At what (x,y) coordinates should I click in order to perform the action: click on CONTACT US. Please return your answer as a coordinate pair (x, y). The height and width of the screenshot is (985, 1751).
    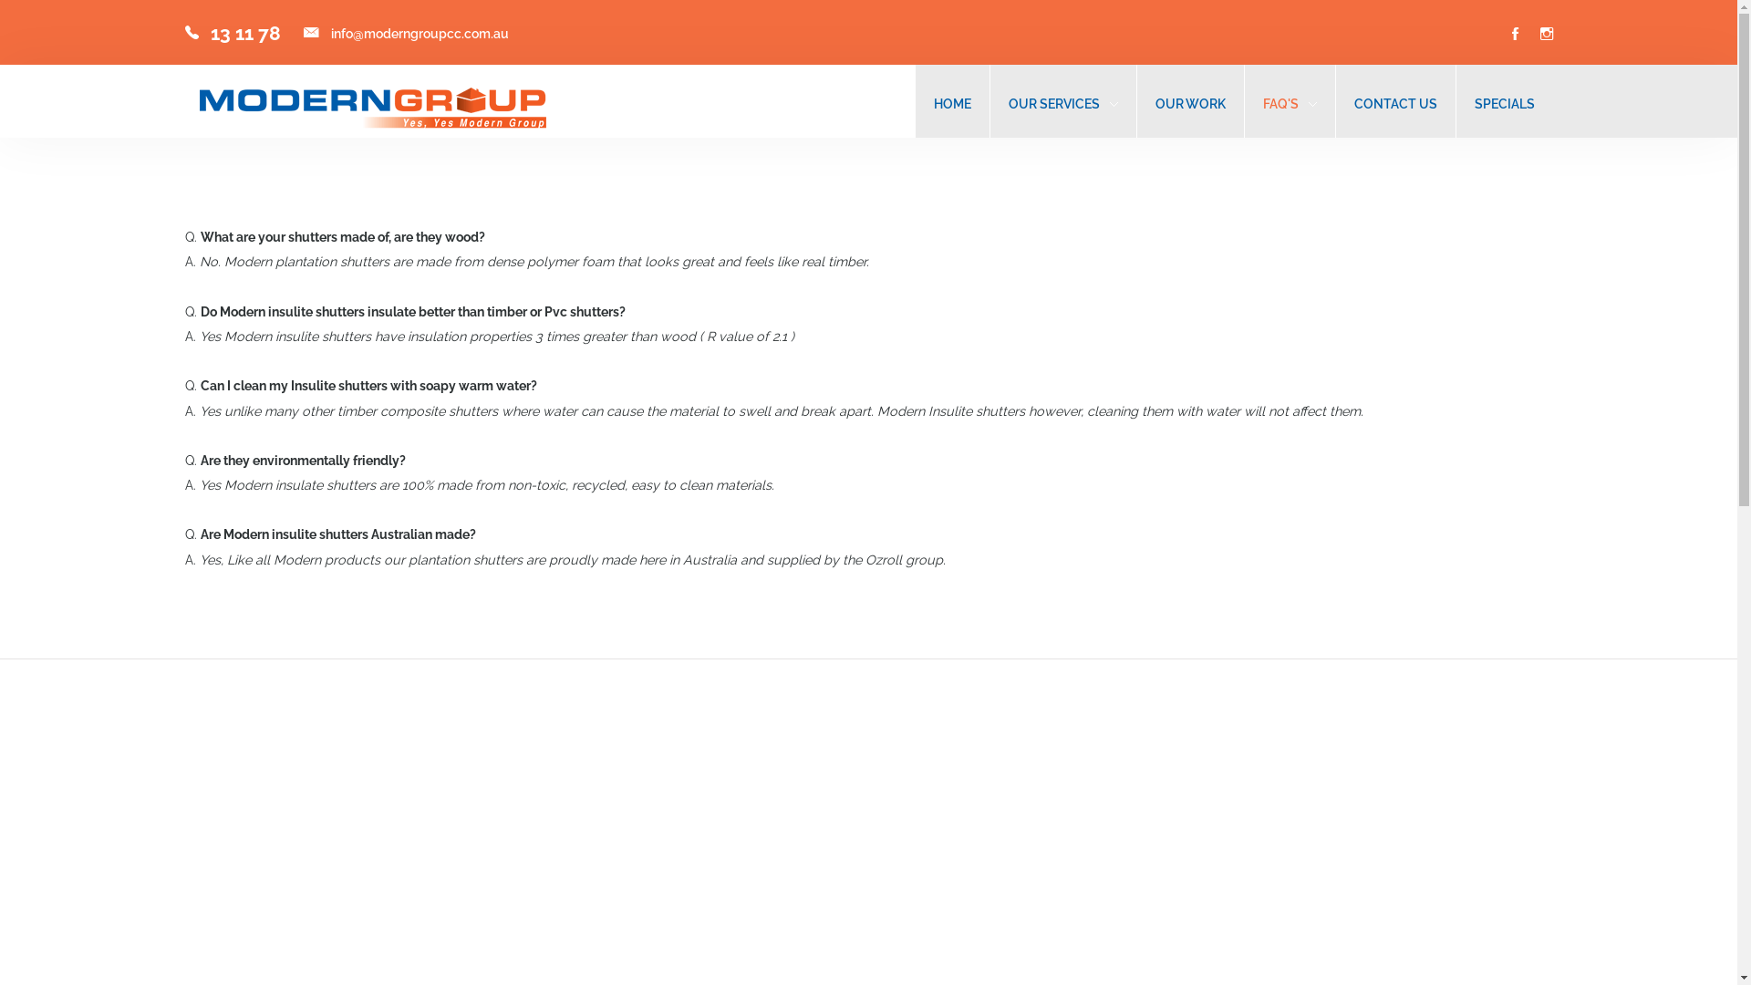
    Looking at the image, I should click on (1395, 104).